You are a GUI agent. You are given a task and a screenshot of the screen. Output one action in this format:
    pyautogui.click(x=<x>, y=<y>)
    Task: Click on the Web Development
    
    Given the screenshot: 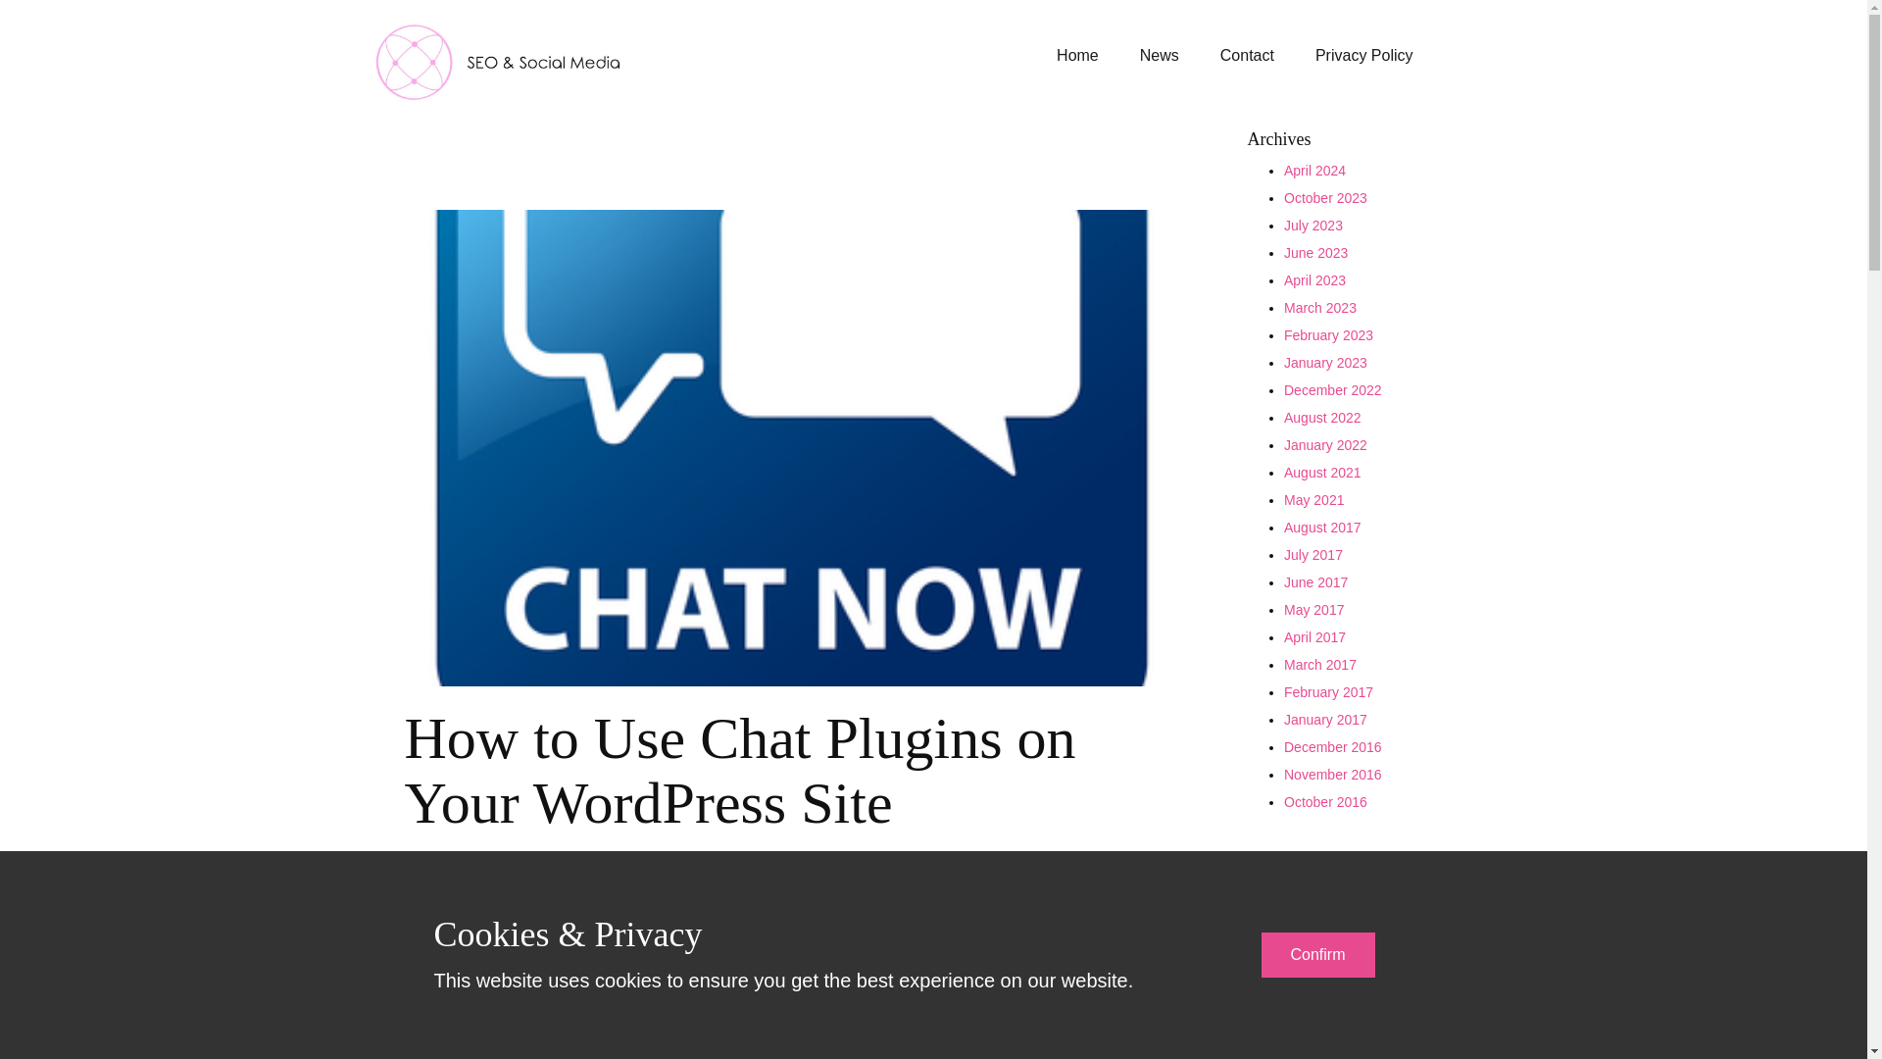 What is the action you would take?
    pyautogui.click(x=628, y=877)
    